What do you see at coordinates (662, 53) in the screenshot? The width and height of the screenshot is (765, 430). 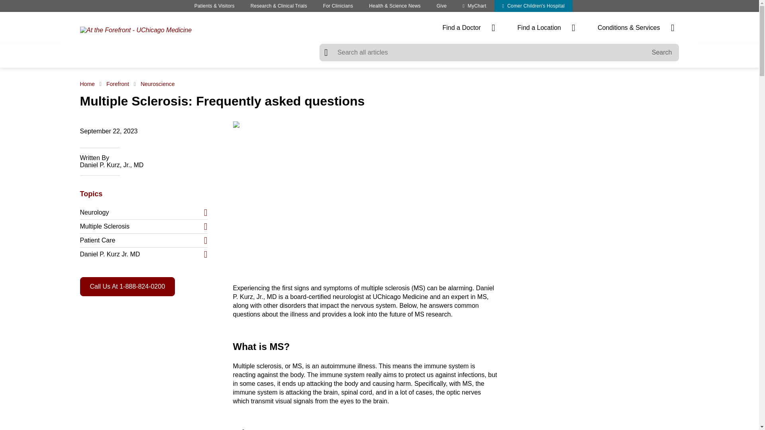 I see `Search` at bounding box center [662, 53].